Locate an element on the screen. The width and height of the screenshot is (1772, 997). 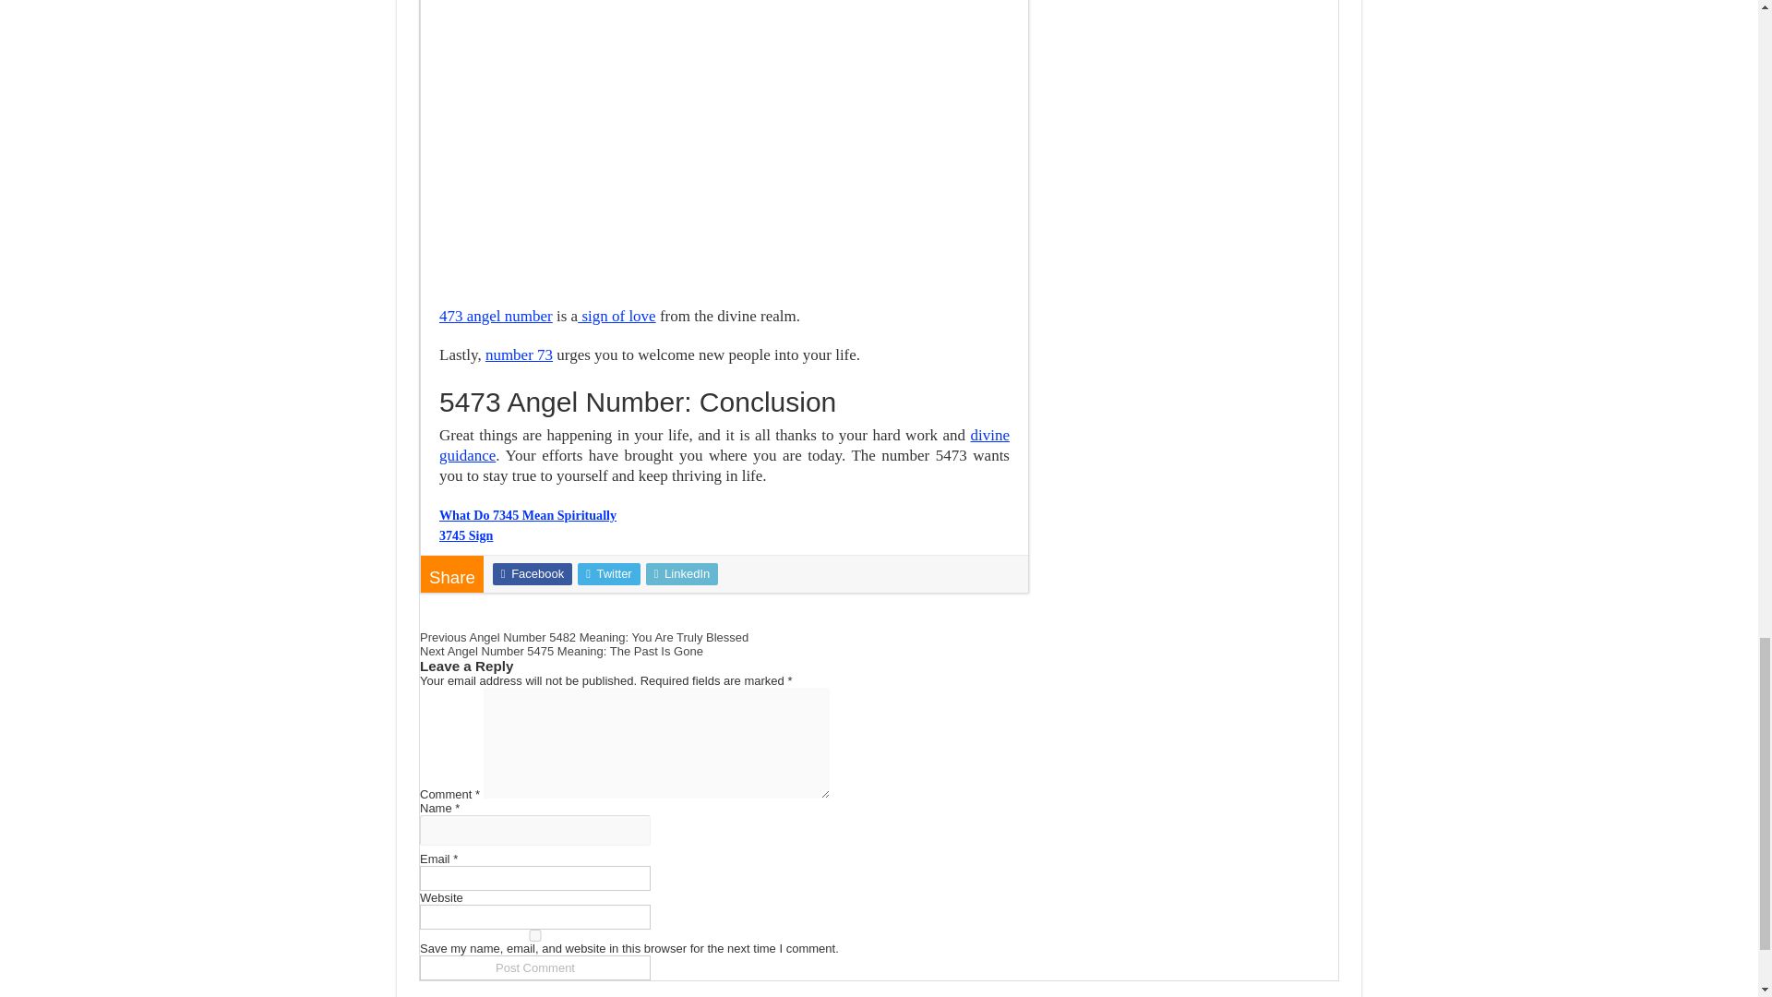
What Do 7345 Mean Spiritually is located at coordinates (528, 514).